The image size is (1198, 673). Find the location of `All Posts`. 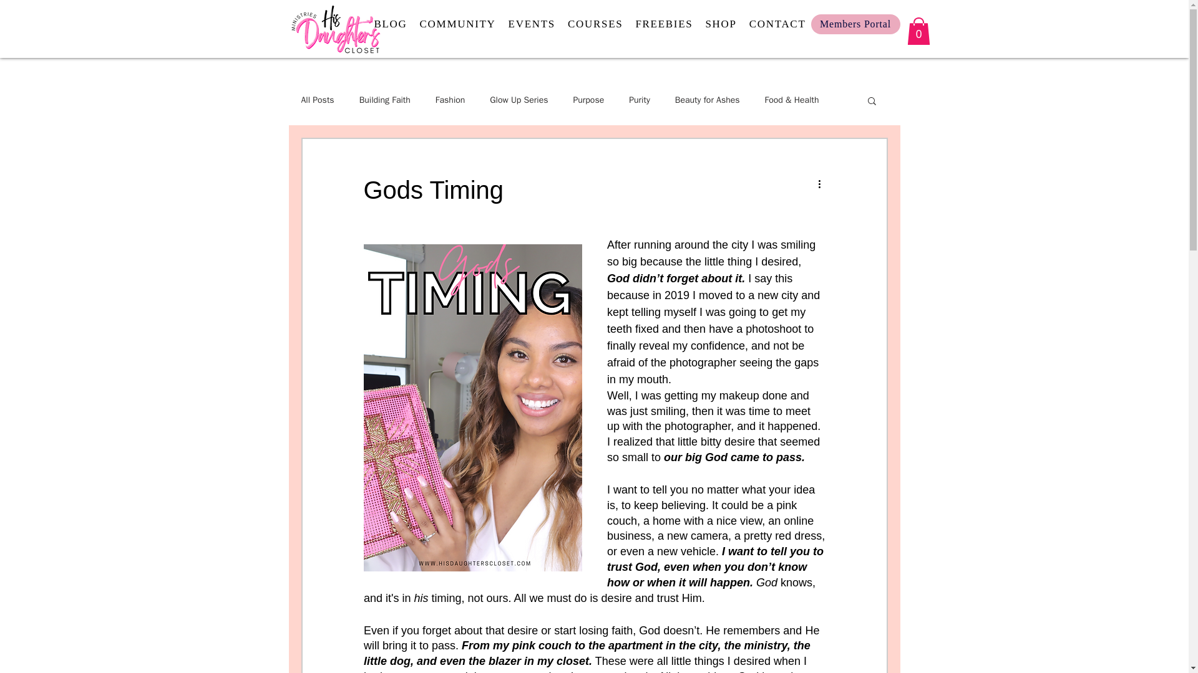

All Posts is located at coordinates (317, 100).